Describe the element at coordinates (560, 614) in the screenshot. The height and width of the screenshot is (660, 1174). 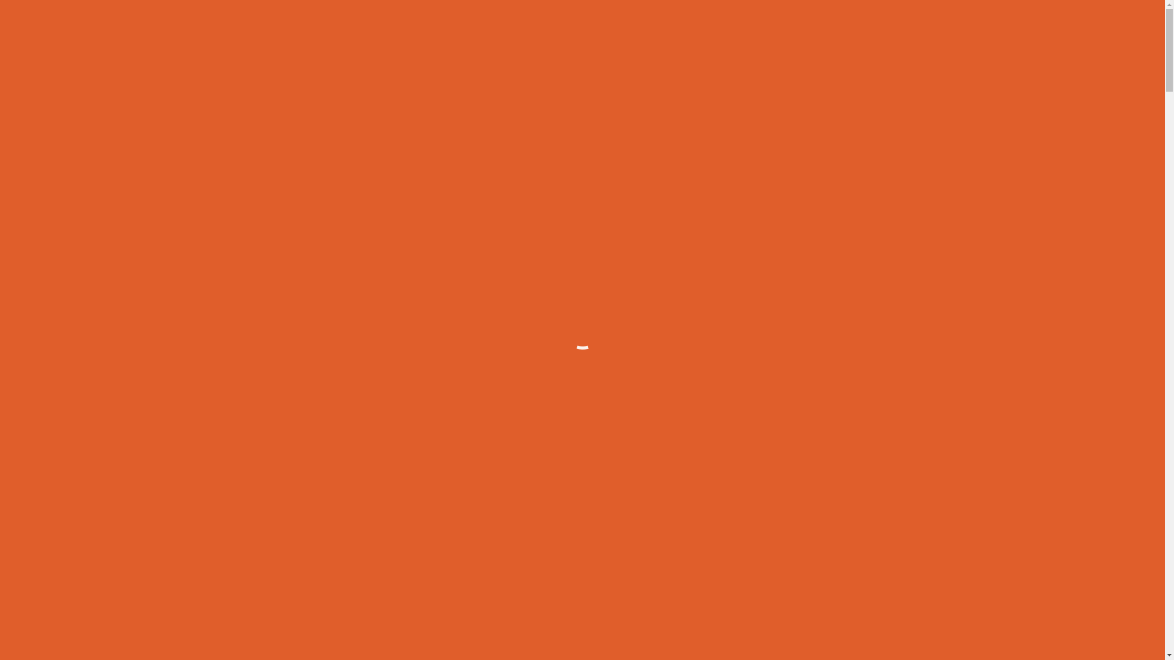
I see `Read More` at that location.